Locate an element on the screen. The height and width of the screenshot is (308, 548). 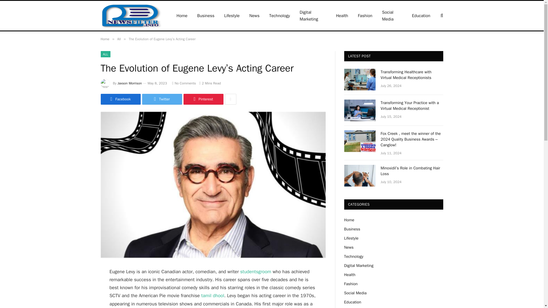
Facebook is located at coordinates (120, 99).